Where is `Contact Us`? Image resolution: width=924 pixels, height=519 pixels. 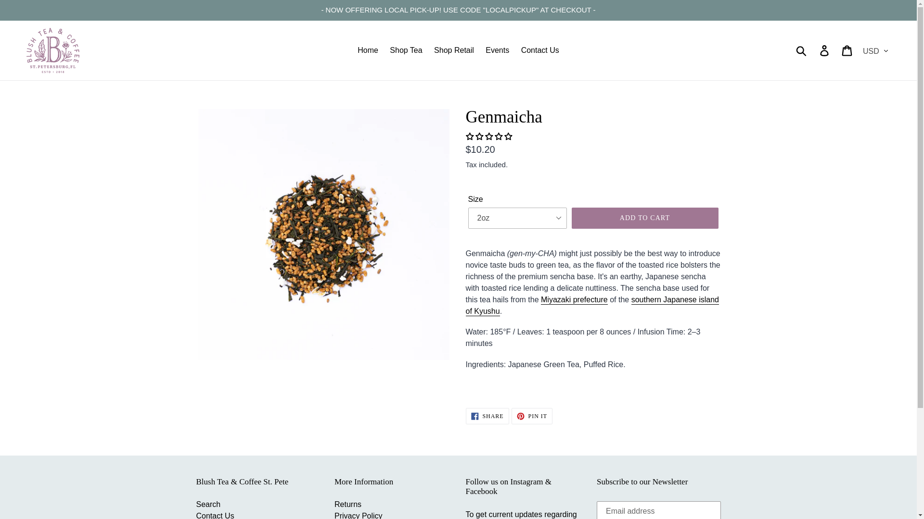 Contact Us is located at coordinates (532, 416).